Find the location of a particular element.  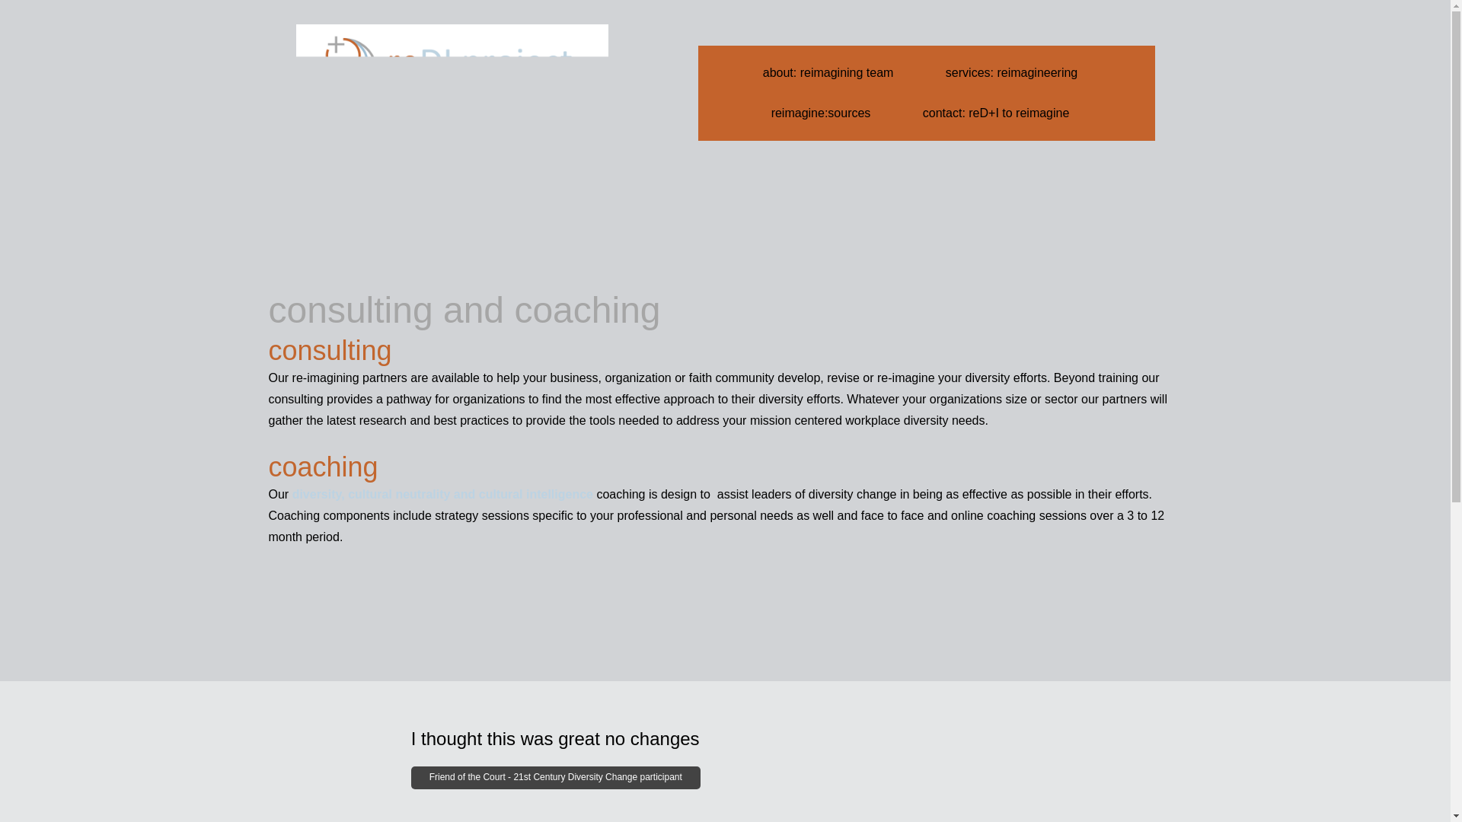

about: reimagining team is located at coordinates (828, 73).